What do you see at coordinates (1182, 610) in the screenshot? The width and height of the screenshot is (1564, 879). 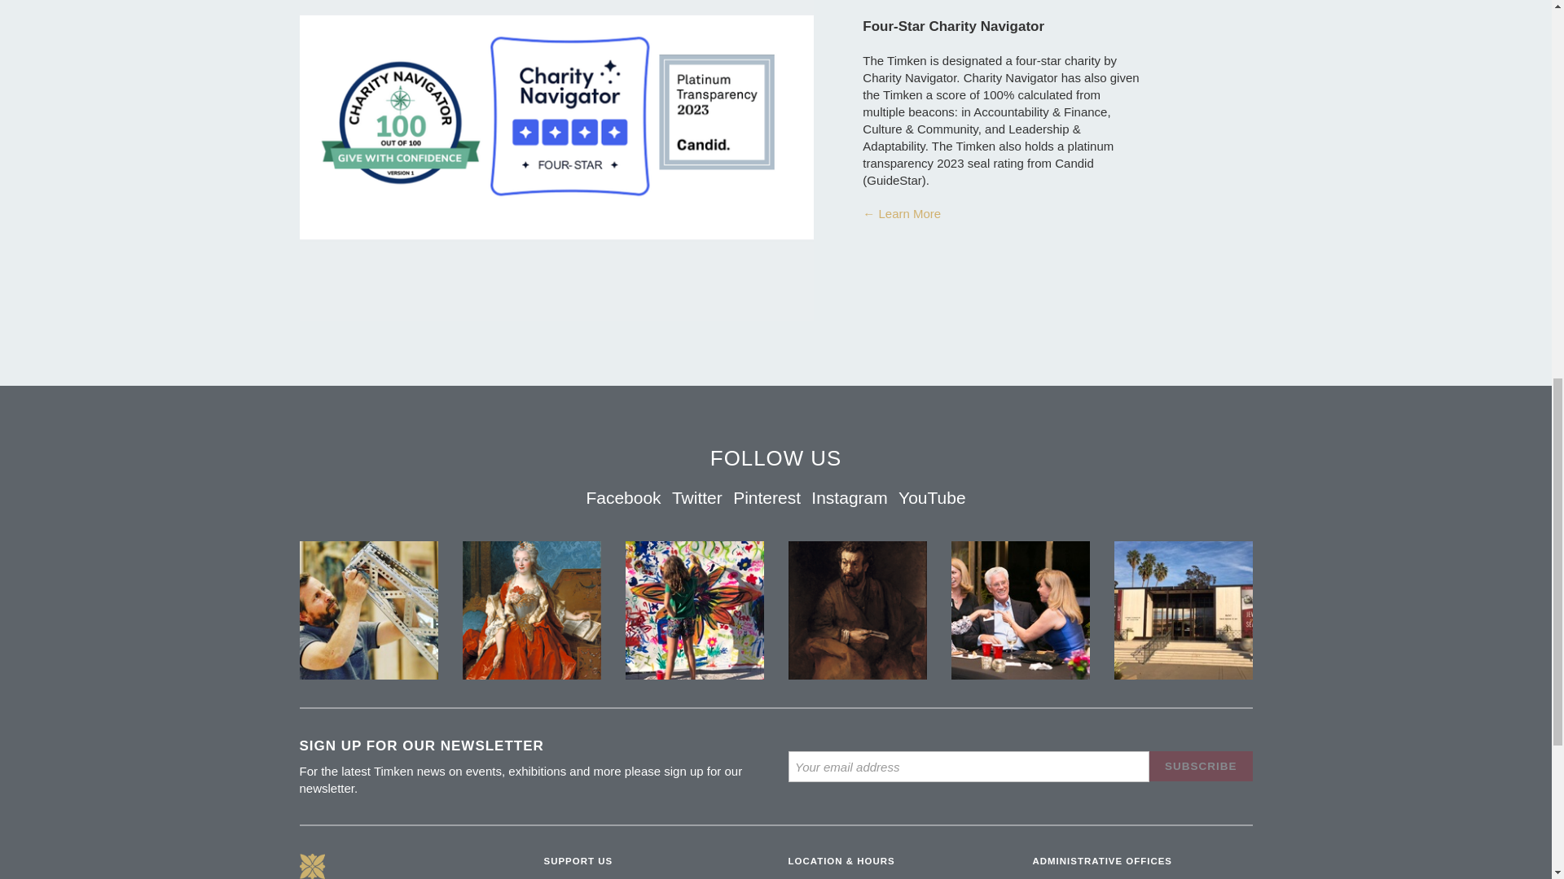 I see `Instagram 2` at bounding box center [1182, 610].